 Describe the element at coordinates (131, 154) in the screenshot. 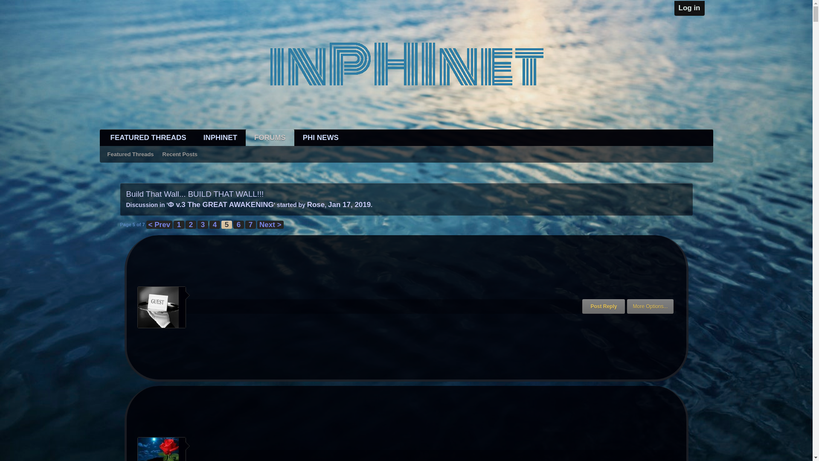

I see `Featured Threads` at that location.